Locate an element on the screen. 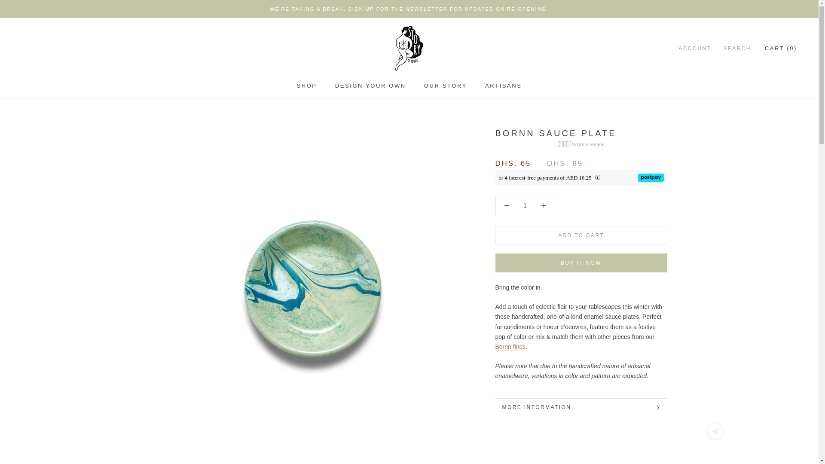 The width and height of the screenshot is (825, 464). DESIGN YOUR OWN is located at coordinates (504, 86).